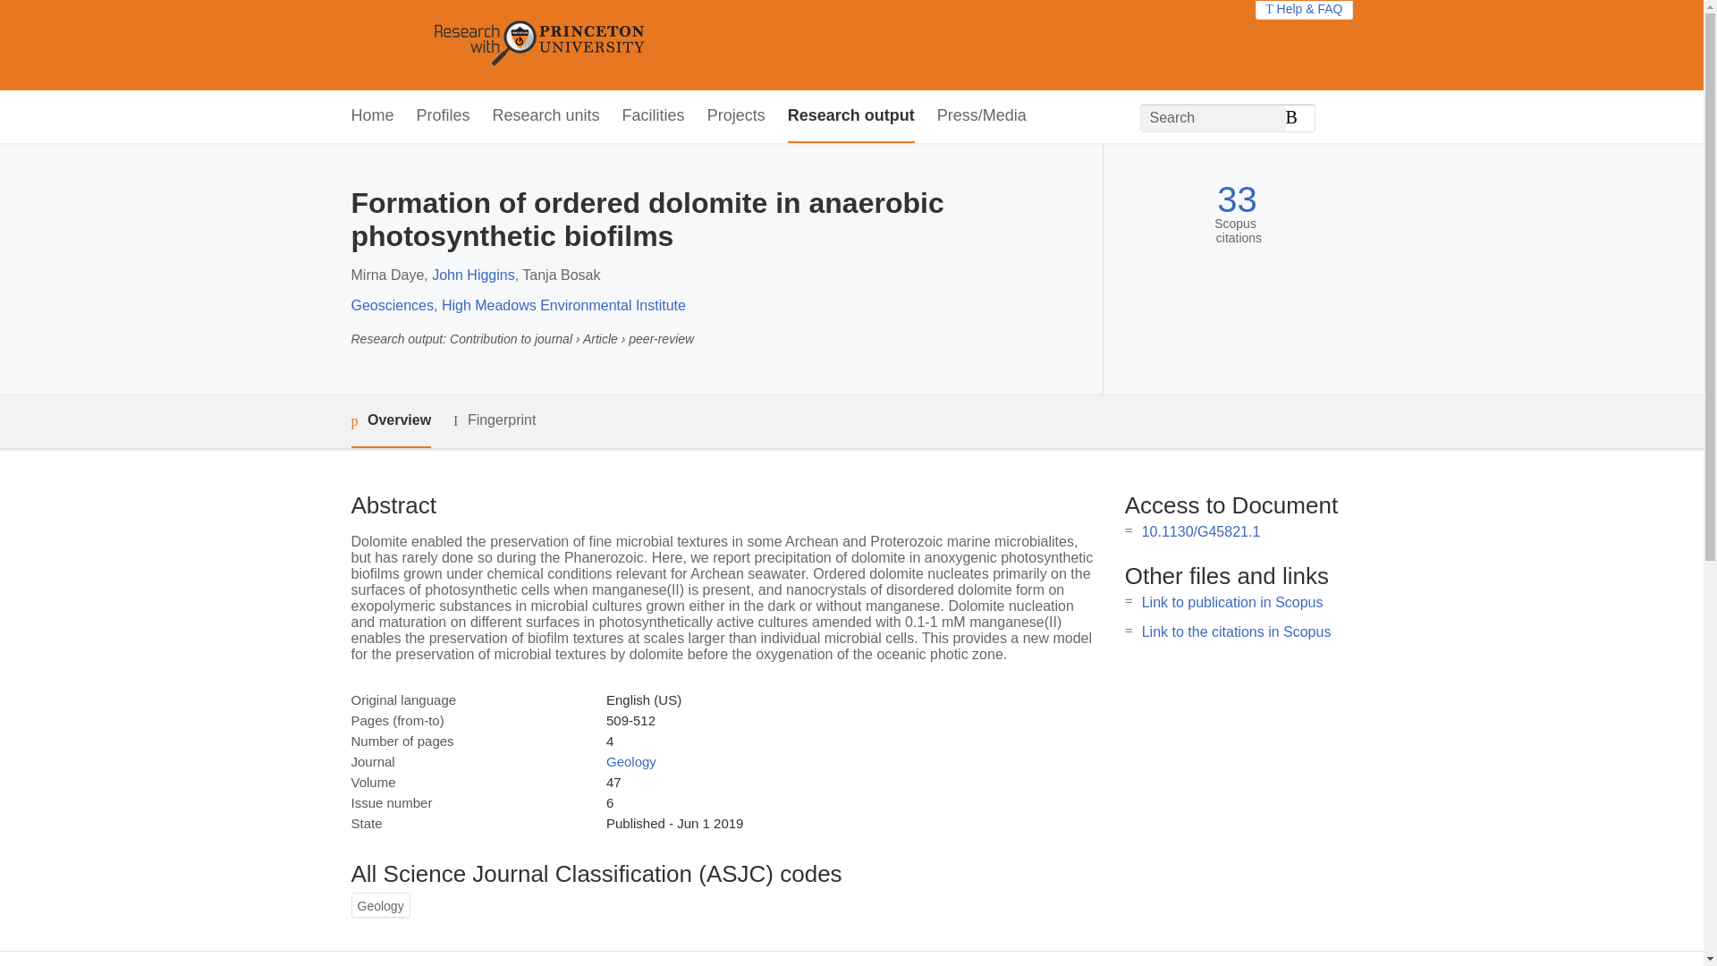  Describe the element at coordinates (1236, 631) in the screenshot. I see `Link to the citations in Scopus` at that location.